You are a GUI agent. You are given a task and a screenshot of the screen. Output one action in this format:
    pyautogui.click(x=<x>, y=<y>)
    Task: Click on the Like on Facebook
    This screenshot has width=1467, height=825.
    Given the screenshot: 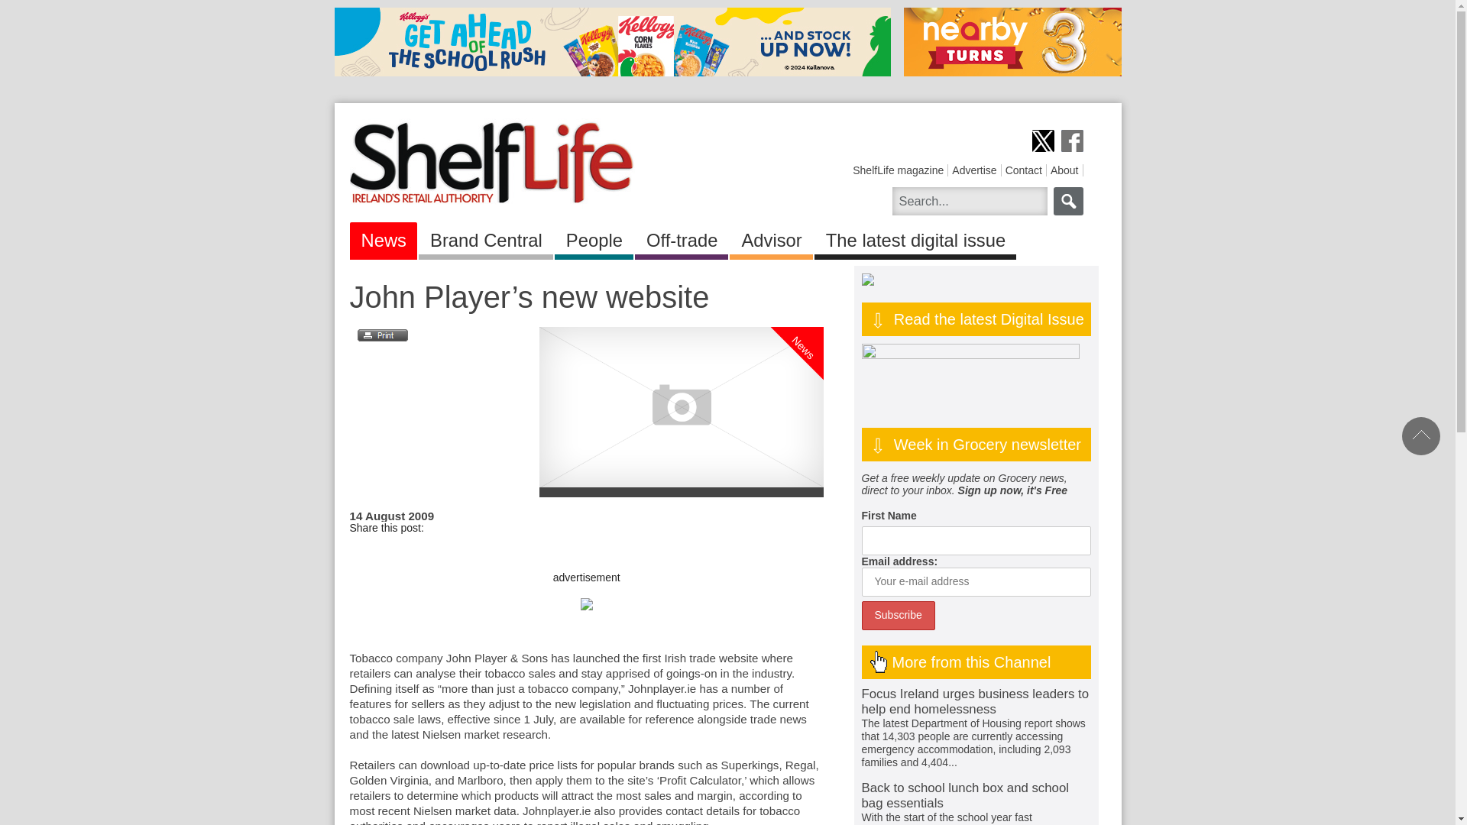 What is the action you would take?
    pyautogui.click(x=1071, y=141)
    